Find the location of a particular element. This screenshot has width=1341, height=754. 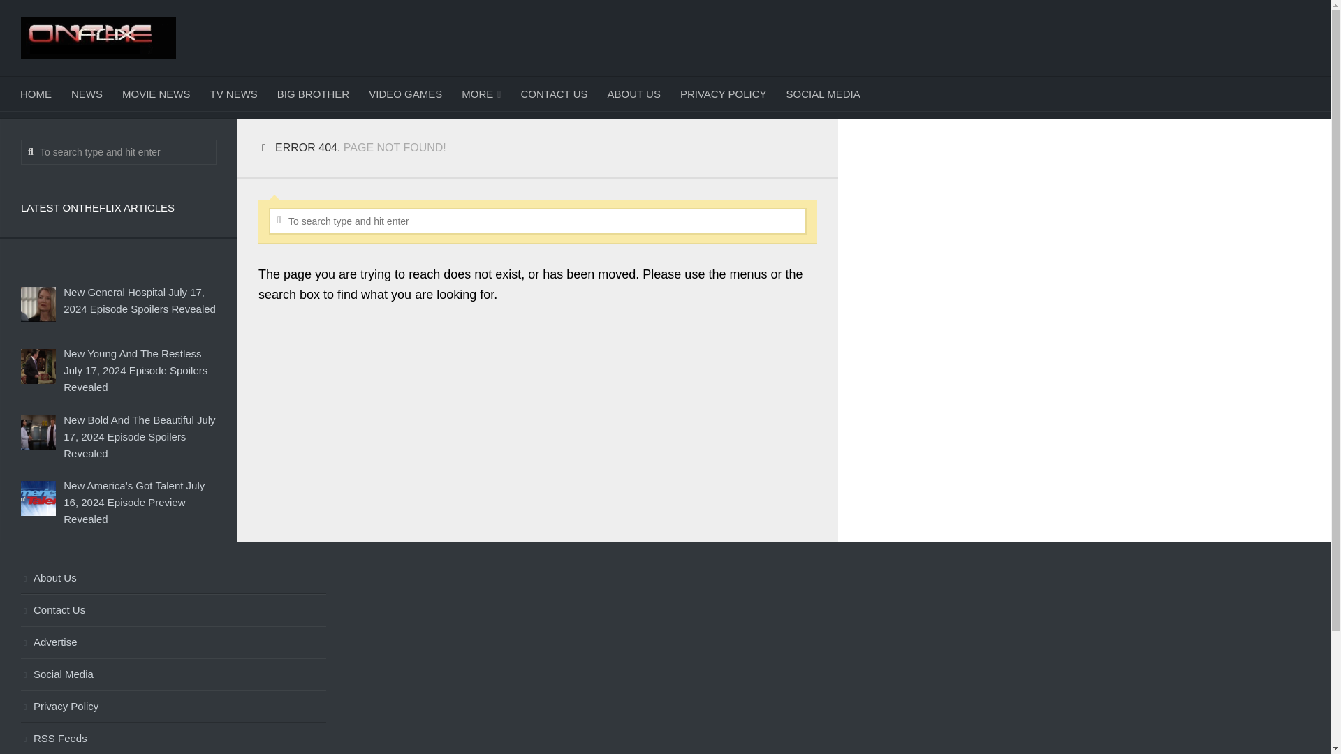

SOCIAL MEDIA is located at coordinates (823, 94).